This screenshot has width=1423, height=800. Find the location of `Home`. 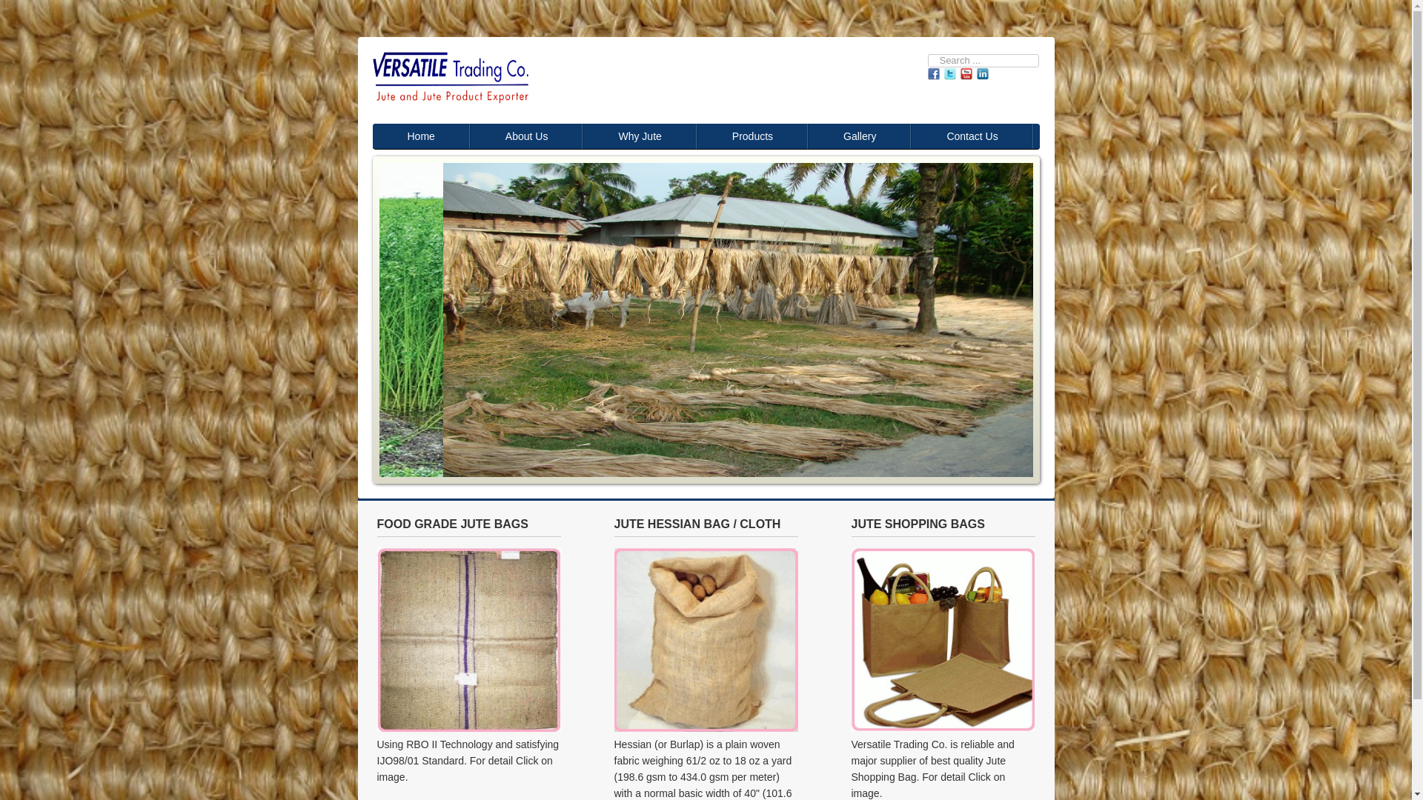

Home is located at coordinates (421, 136).